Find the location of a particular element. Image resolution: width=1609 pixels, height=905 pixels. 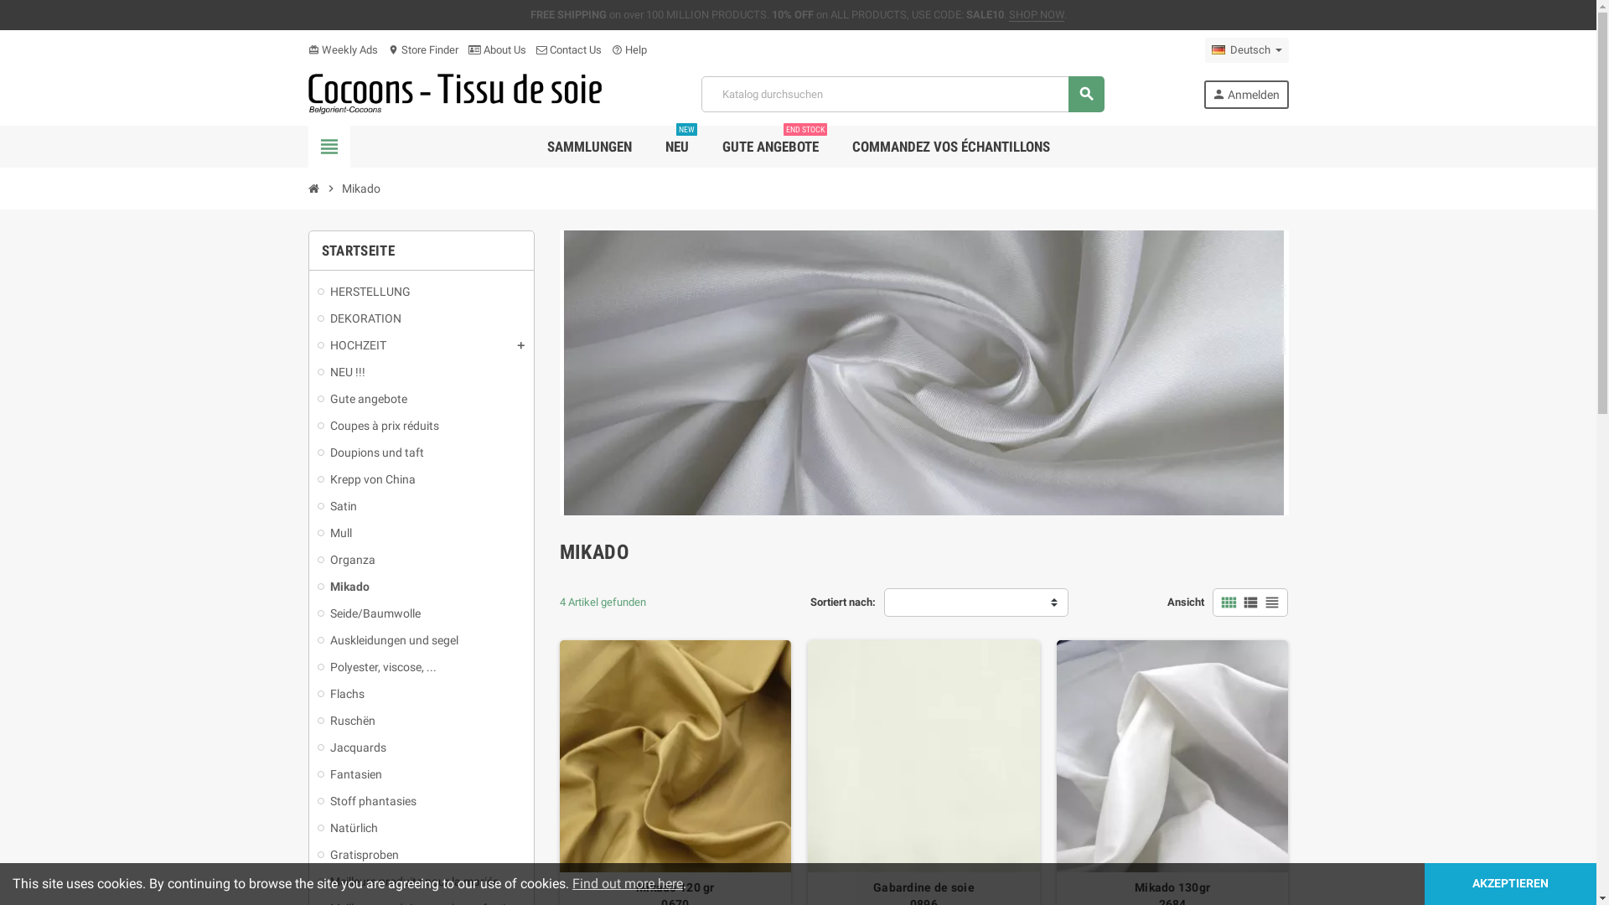

Organza is located at coordinates (421, 560).